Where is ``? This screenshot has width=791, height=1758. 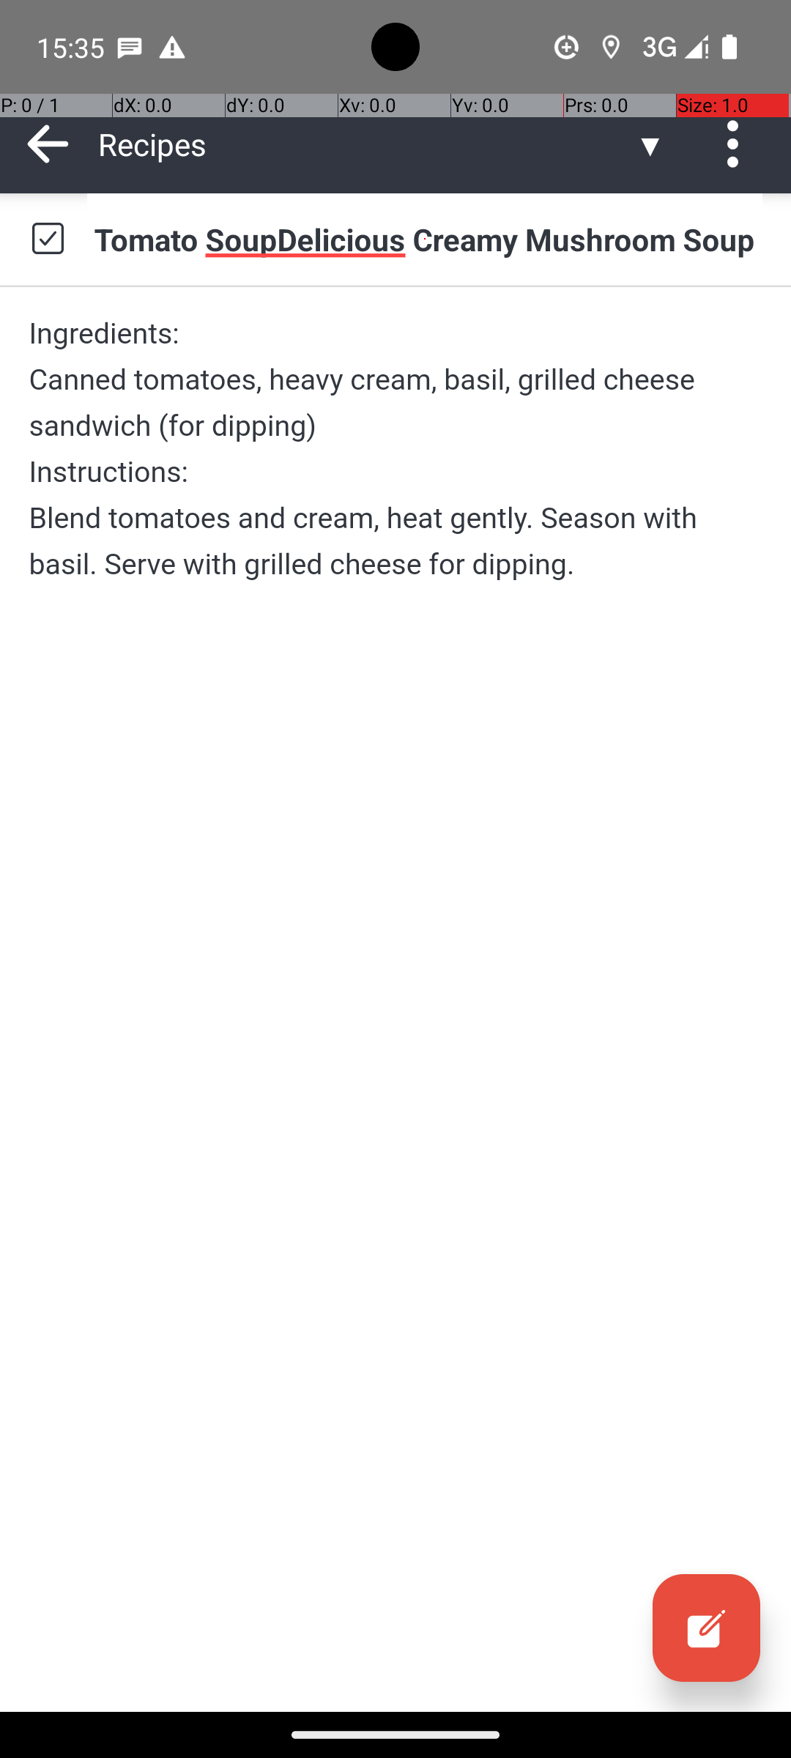  is located at coordinates (706, 1628).